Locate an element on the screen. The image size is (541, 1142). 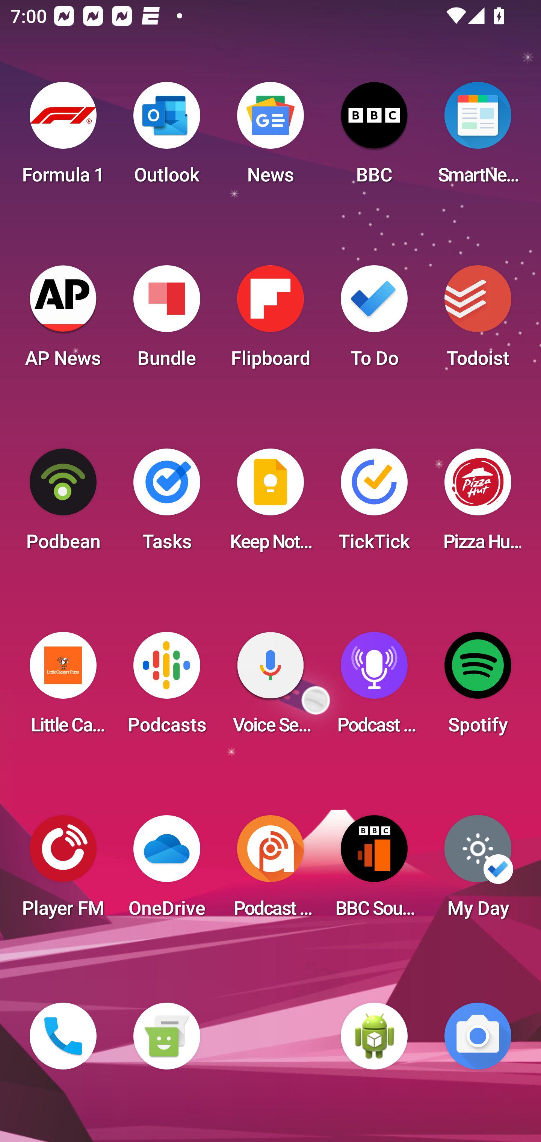
Tasks is located at coordinates (166, 504).